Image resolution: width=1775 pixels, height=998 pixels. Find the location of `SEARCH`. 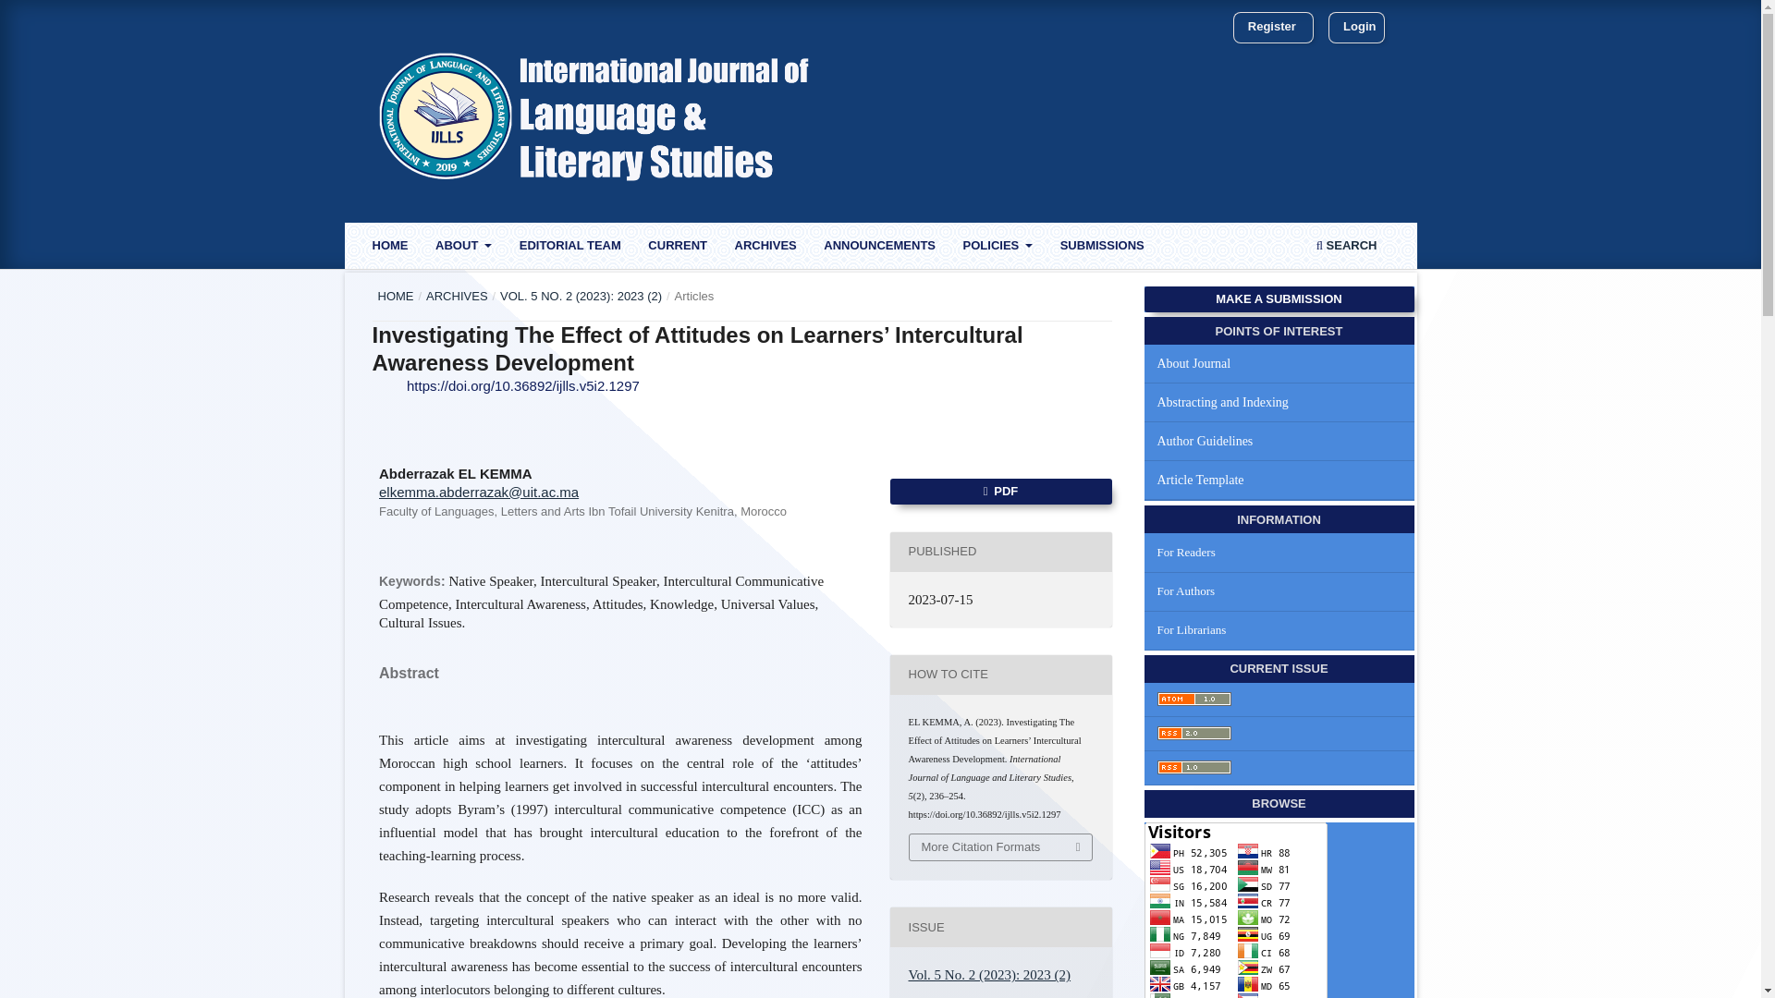

SEARCH is located at coordinates (1346, 248).